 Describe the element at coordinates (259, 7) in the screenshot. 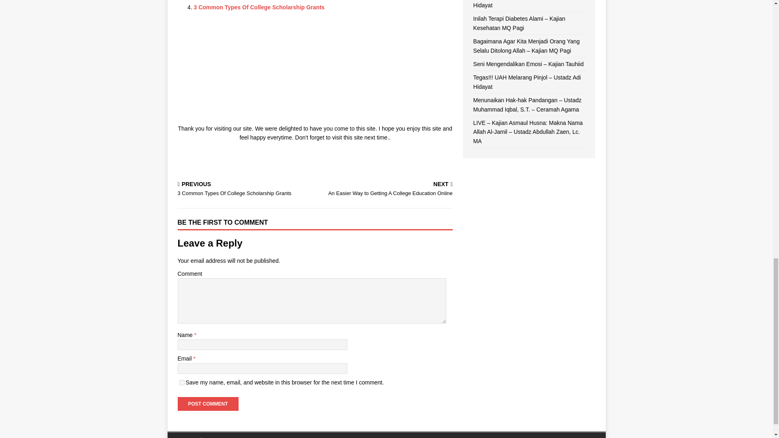

I see `3 Common Types Of College Scholarship Grants` at that location.